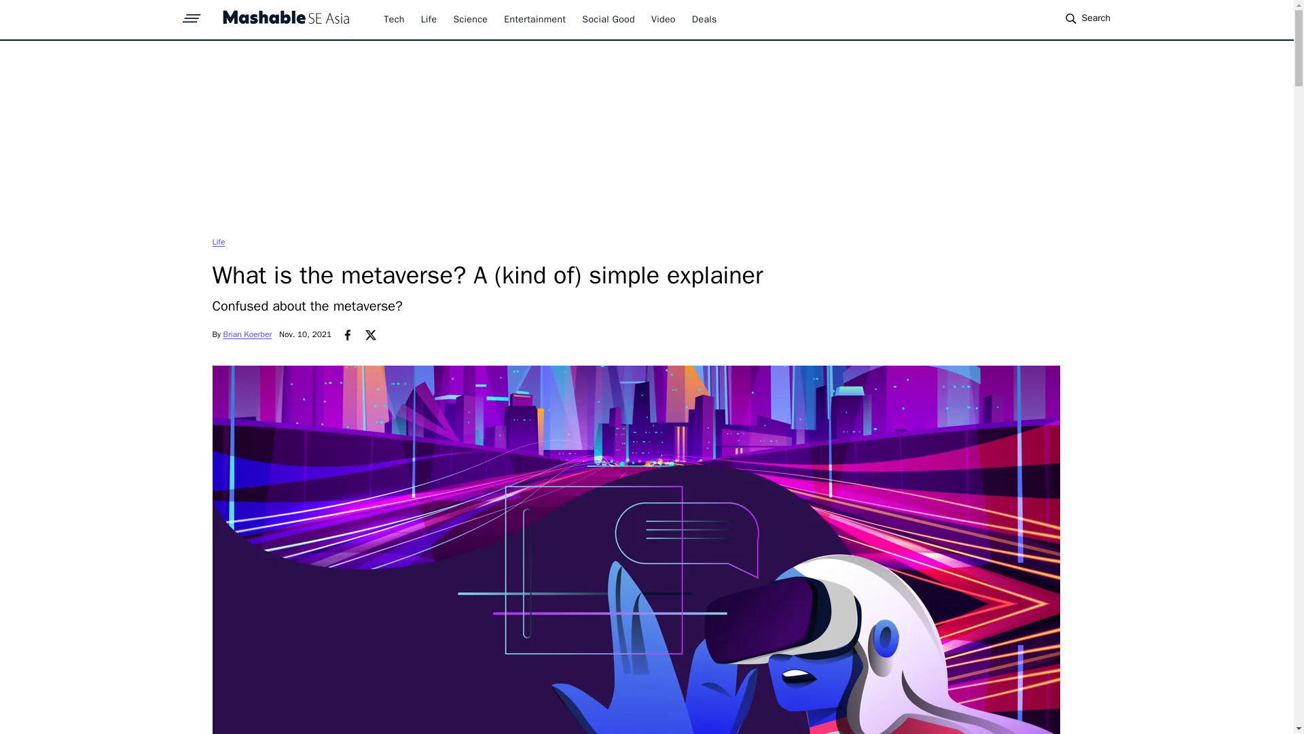 This screenshot has height=734, width=1304. I want to click on Life, so click(429, 19).